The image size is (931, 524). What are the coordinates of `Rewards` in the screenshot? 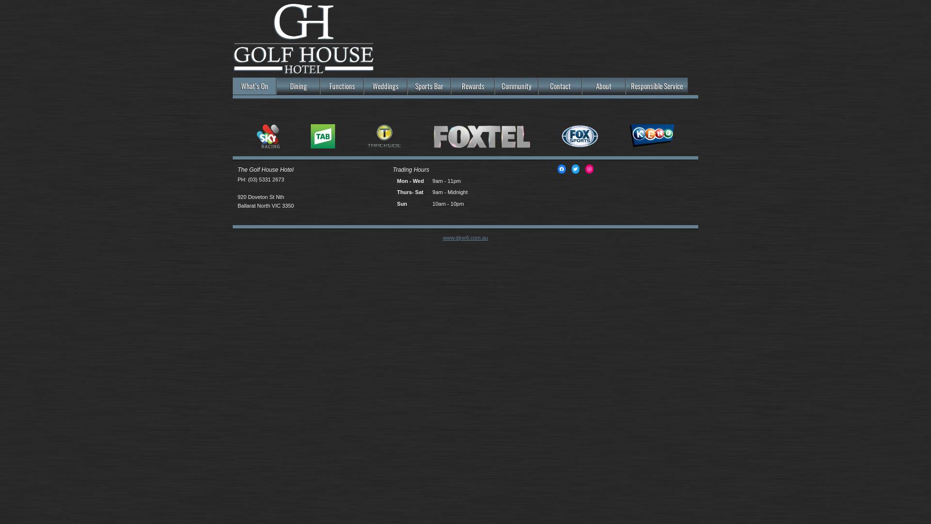 It's located at (473, 86).